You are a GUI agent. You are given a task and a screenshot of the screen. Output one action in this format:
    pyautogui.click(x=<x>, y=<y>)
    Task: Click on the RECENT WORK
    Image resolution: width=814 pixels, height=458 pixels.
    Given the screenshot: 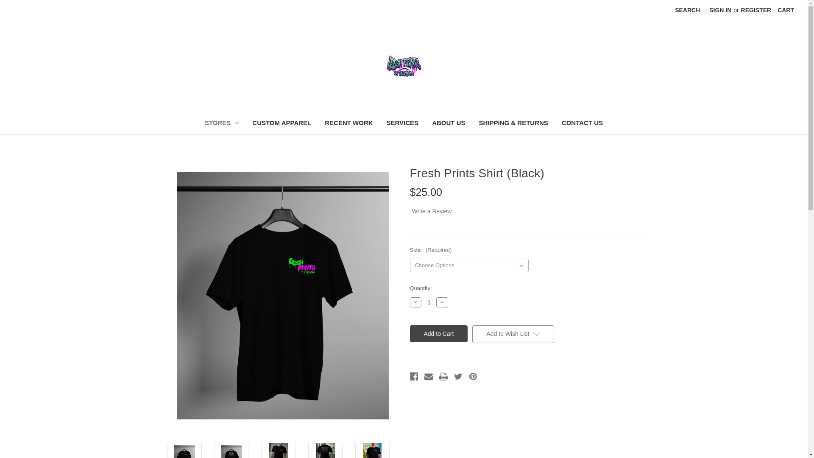 What is the action you would take?
    pyautogui.click(x=348, y=124)
    